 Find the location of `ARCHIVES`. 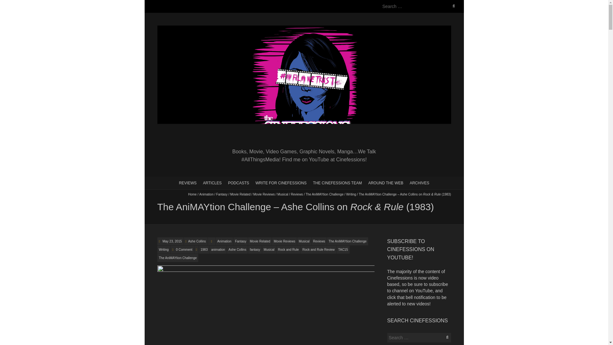

ARCHIVES is located at coordinates (419, 182).